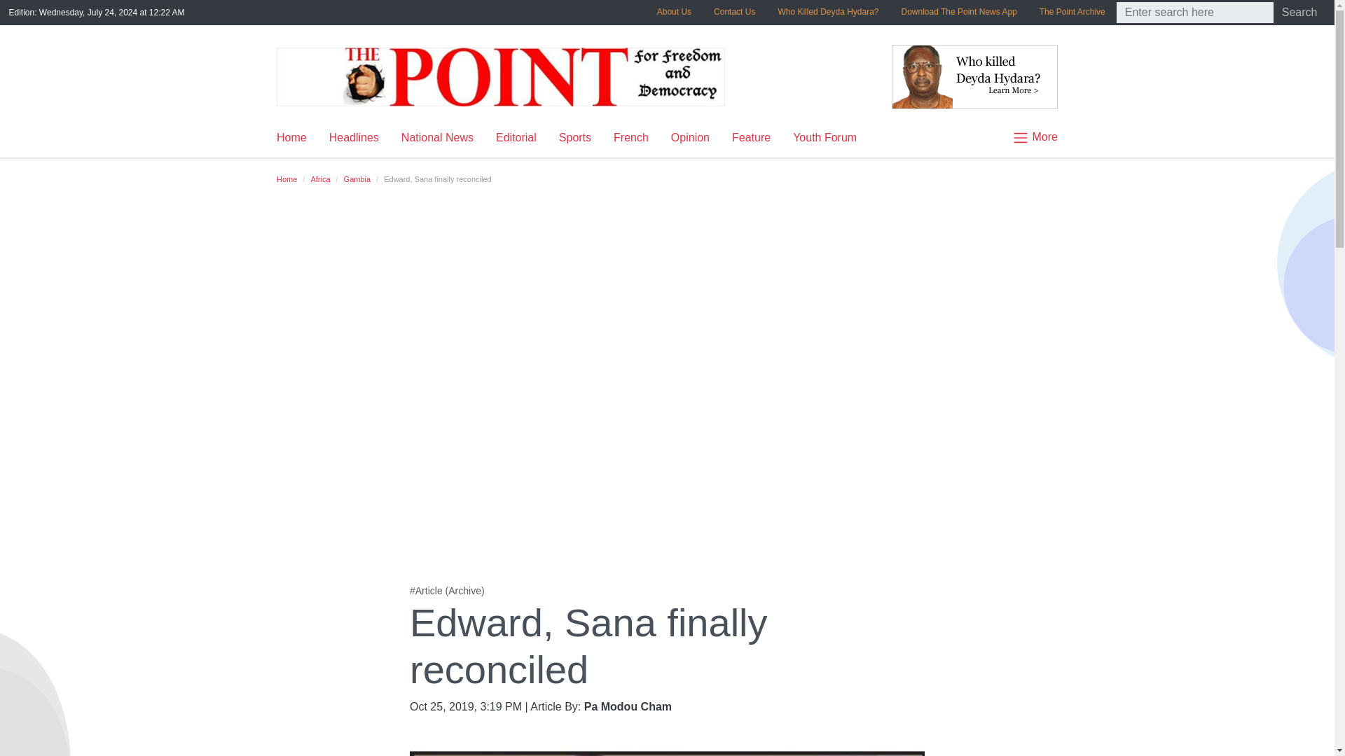 This screenshot has height=756, width=1345. Describe the element at coordinates (1028, 137) in the screenshot. I see `More` at that location.